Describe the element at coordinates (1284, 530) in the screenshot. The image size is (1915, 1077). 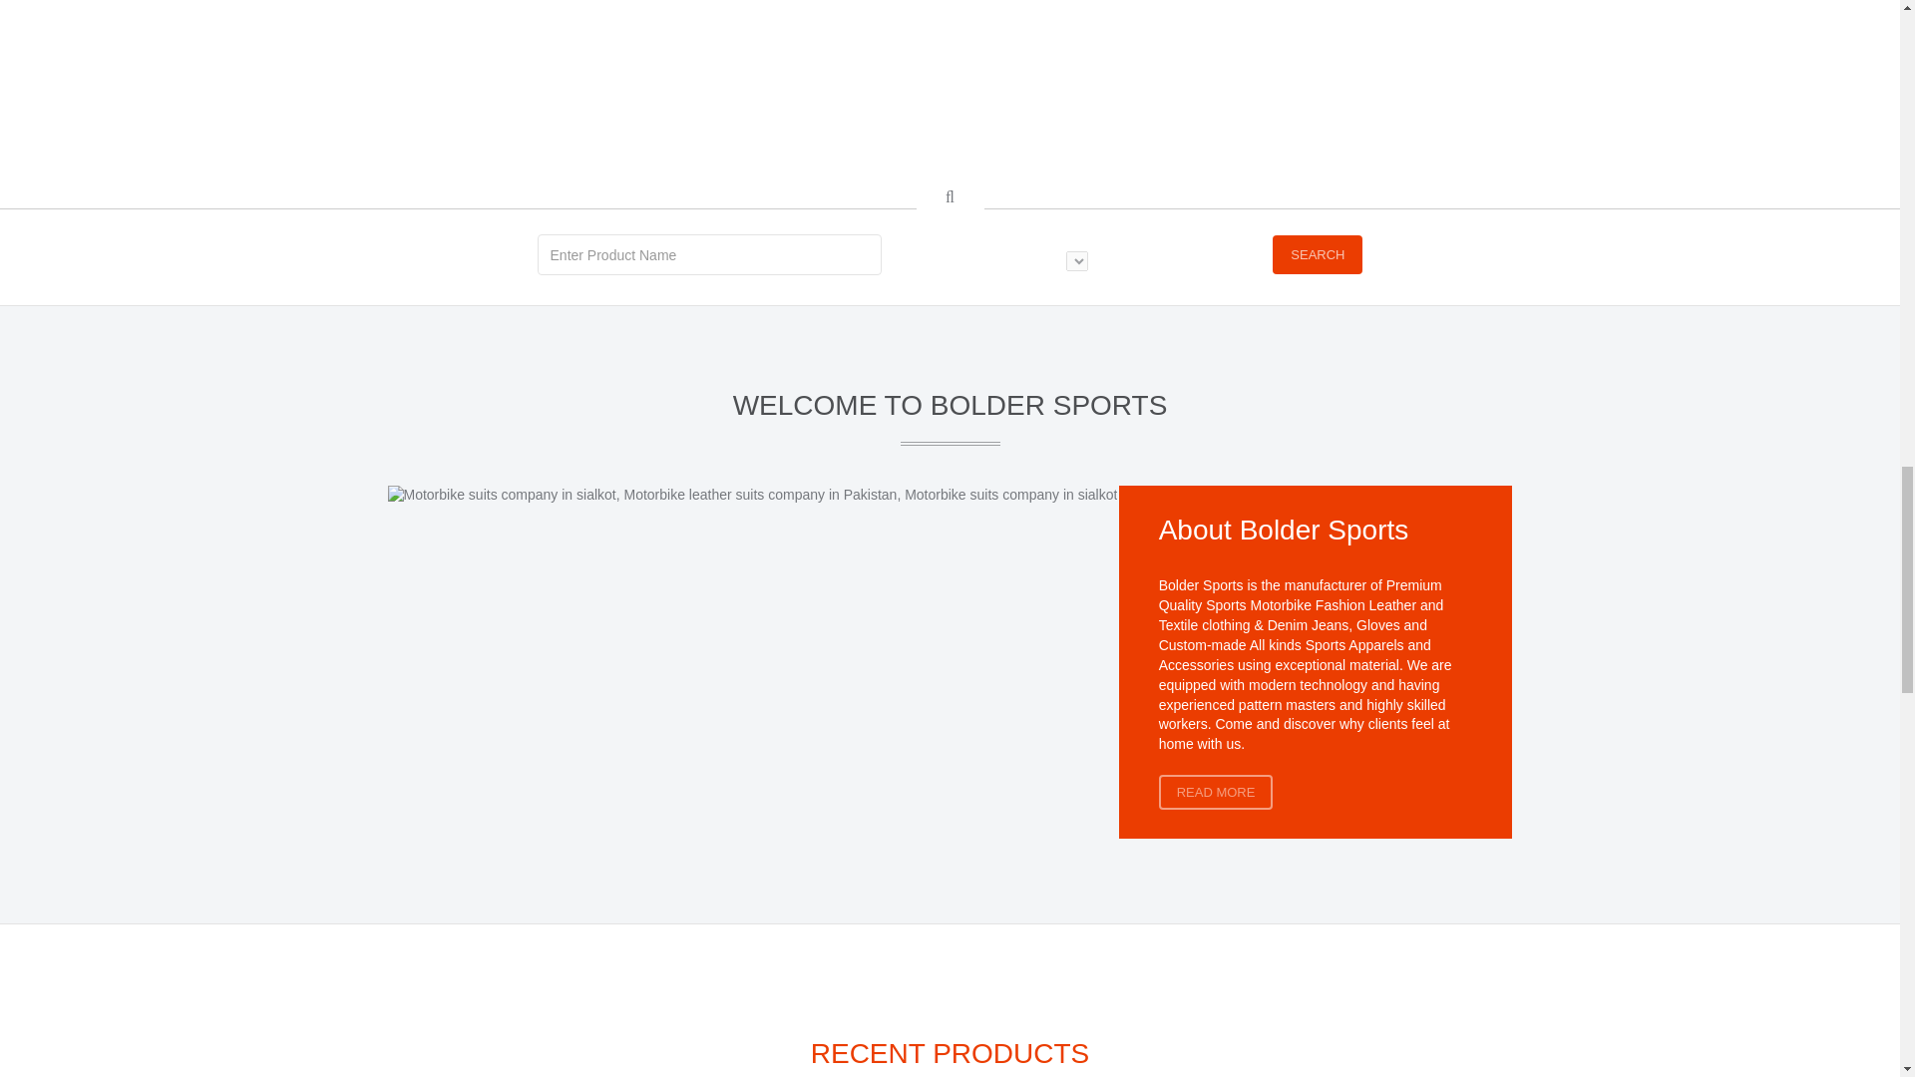
I see `About Bolder Sports` at that location.